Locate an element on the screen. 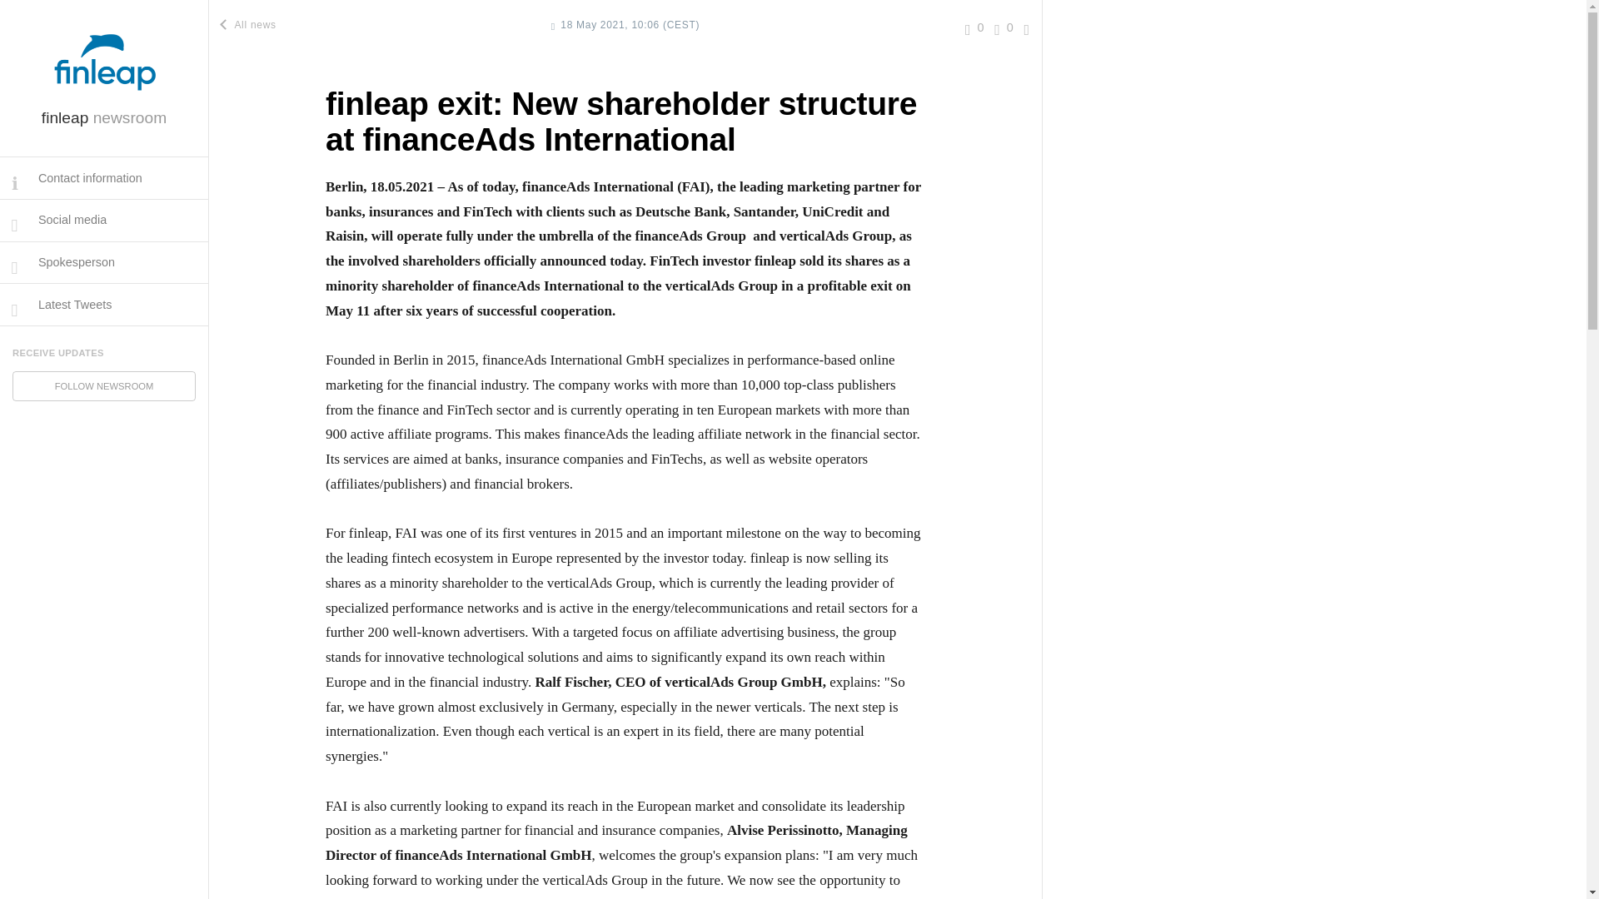  finleap newsroom is located at coordinates (103, 117).